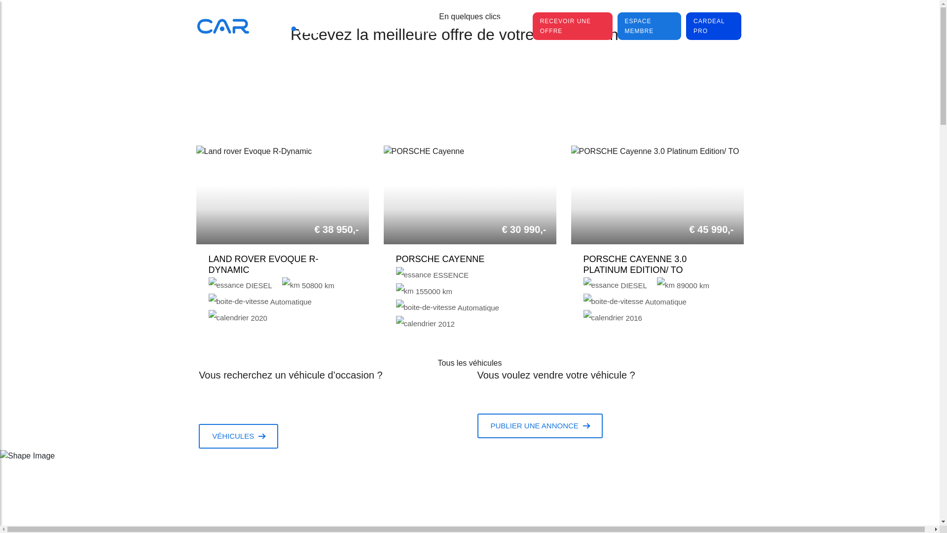  What do you see at coordinates (713, 26) in the screenshot?
I see `CARDEAL PRO` at bounding box center [713, 26].